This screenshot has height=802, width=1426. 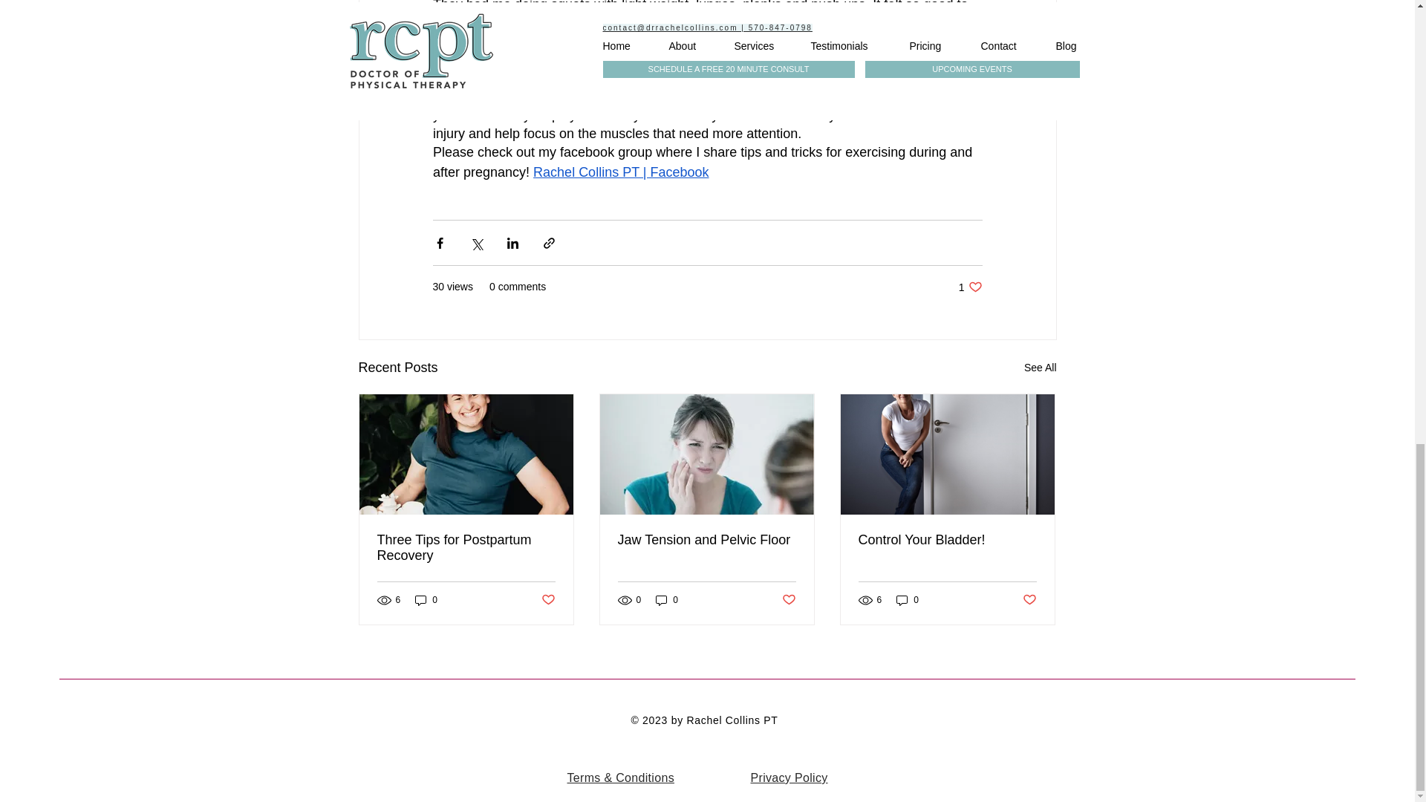 What do you see at coordinates (547, 600) in the screenshot?
I see `Jaw Tension and Pelvic Floor` at bounding box center [547, 600].